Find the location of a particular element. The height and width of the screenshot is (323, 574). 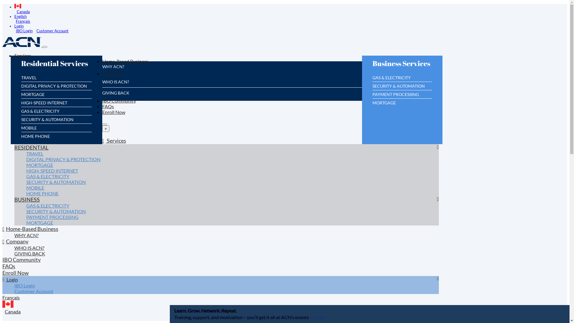

MOBILE is located at coordinates (35, 190).